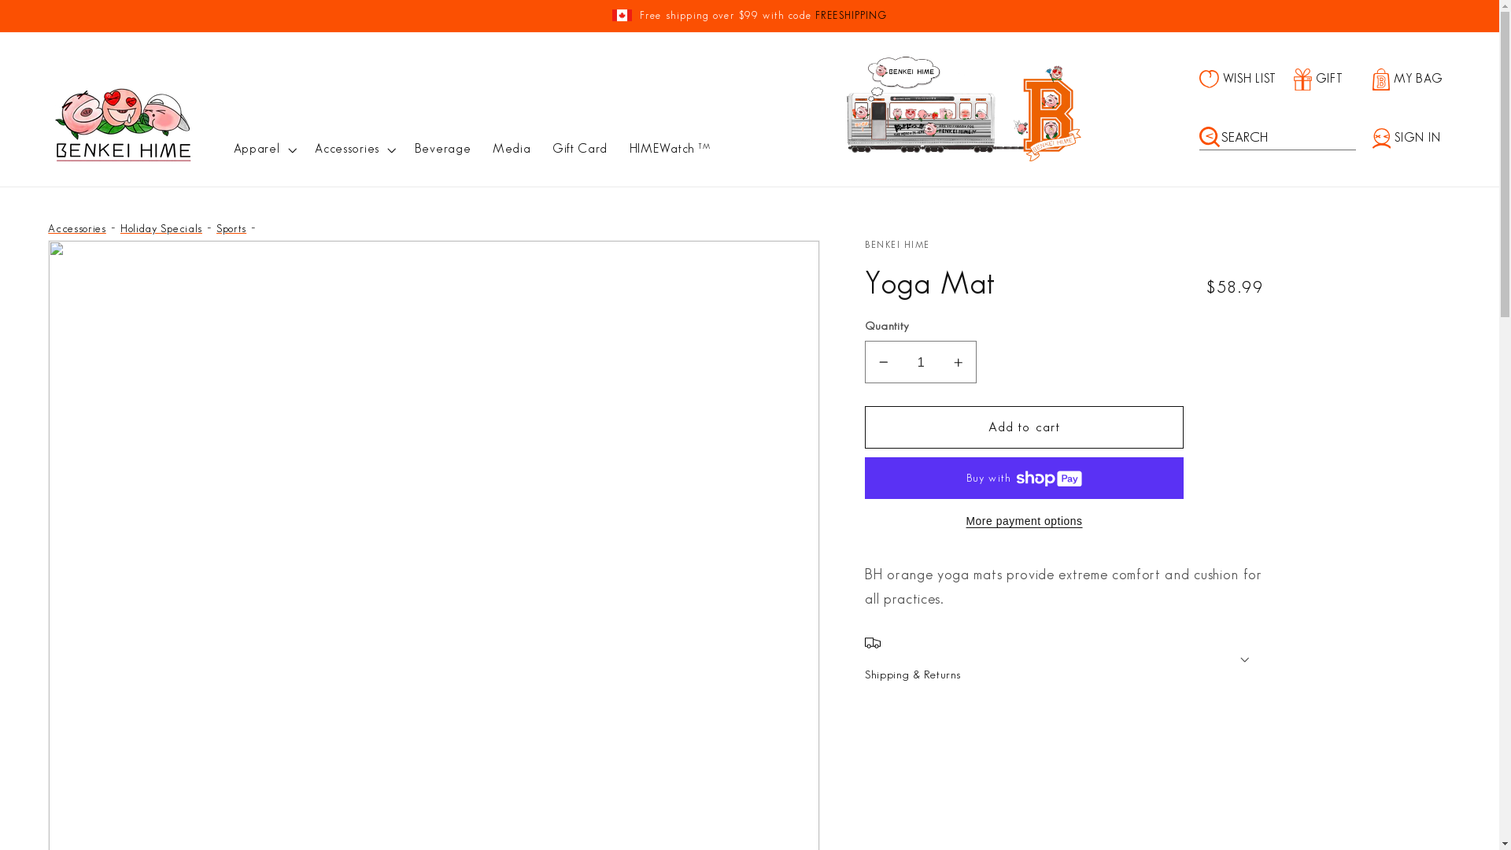 This screenshot has width=1511, height=850. Describe the element at coordinates (161, 228) in the screenshot. I see `Holiday Specials` at that location.